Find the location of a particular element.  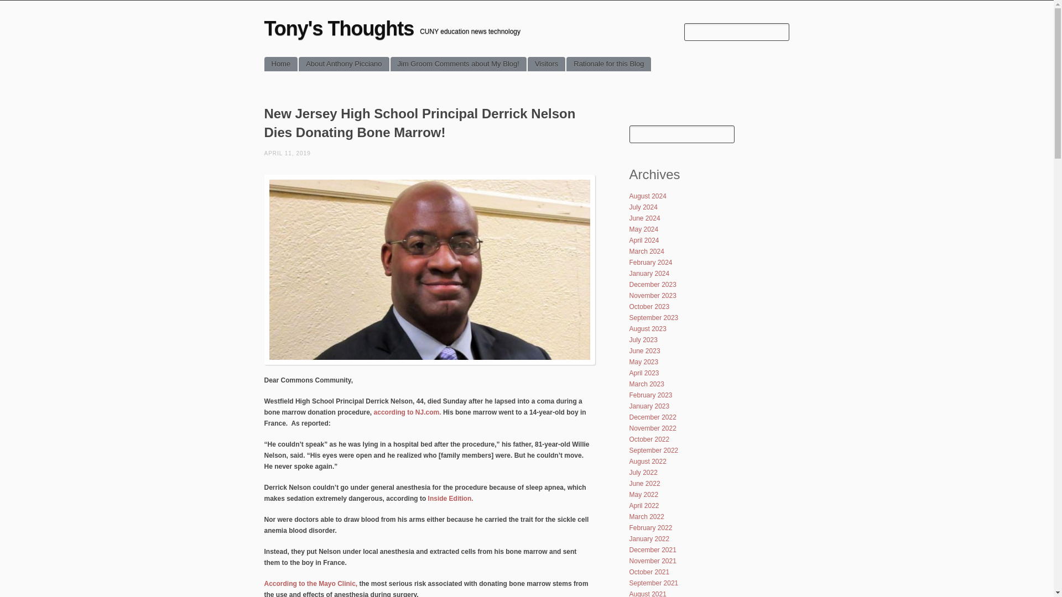

August 2023 is located at coordinates (648, 328).